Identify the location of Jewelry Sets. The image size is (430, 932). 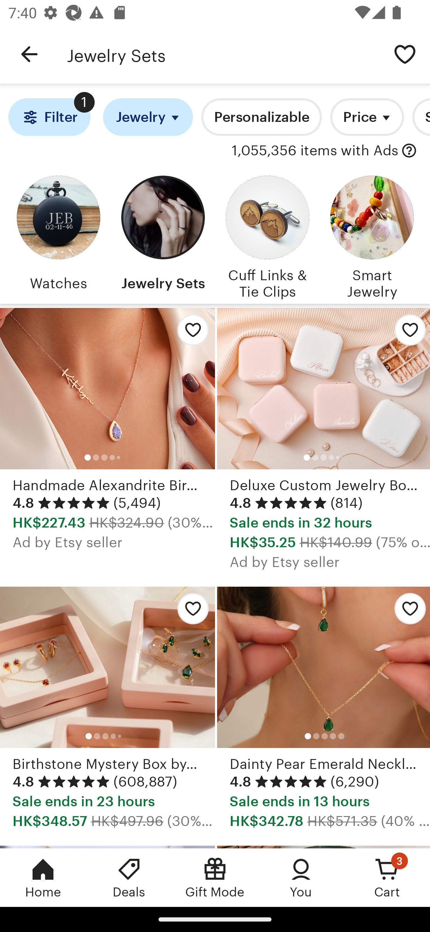
(163, 235).